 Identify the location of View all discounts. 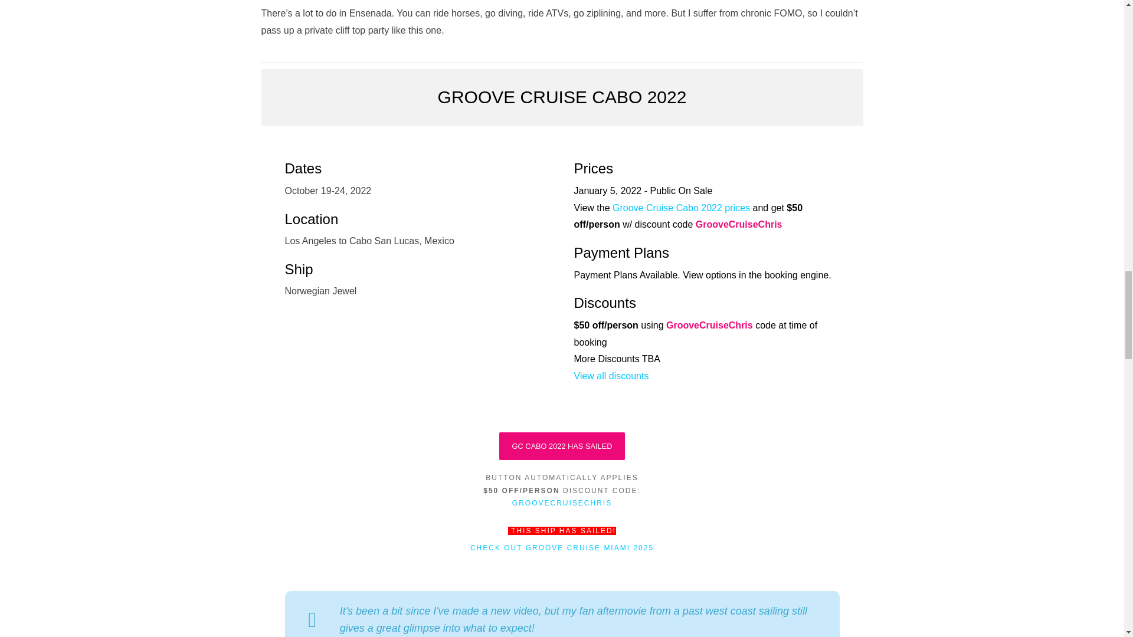
(610, 375).